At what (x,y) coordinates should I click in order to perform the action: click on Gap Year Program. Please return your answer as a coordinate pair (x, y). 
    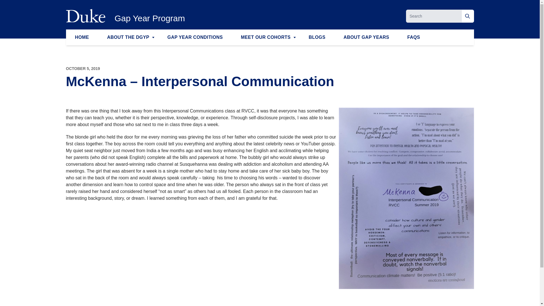
    Looking at the image, I should click on (150, 18).